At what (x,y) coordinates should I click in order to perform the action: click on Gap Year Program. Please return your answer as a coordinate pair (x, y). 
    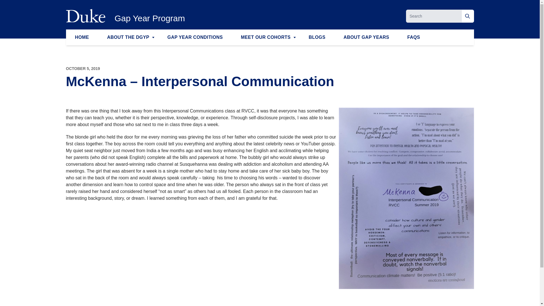
    Looking at the image, I should click on (150, 18).